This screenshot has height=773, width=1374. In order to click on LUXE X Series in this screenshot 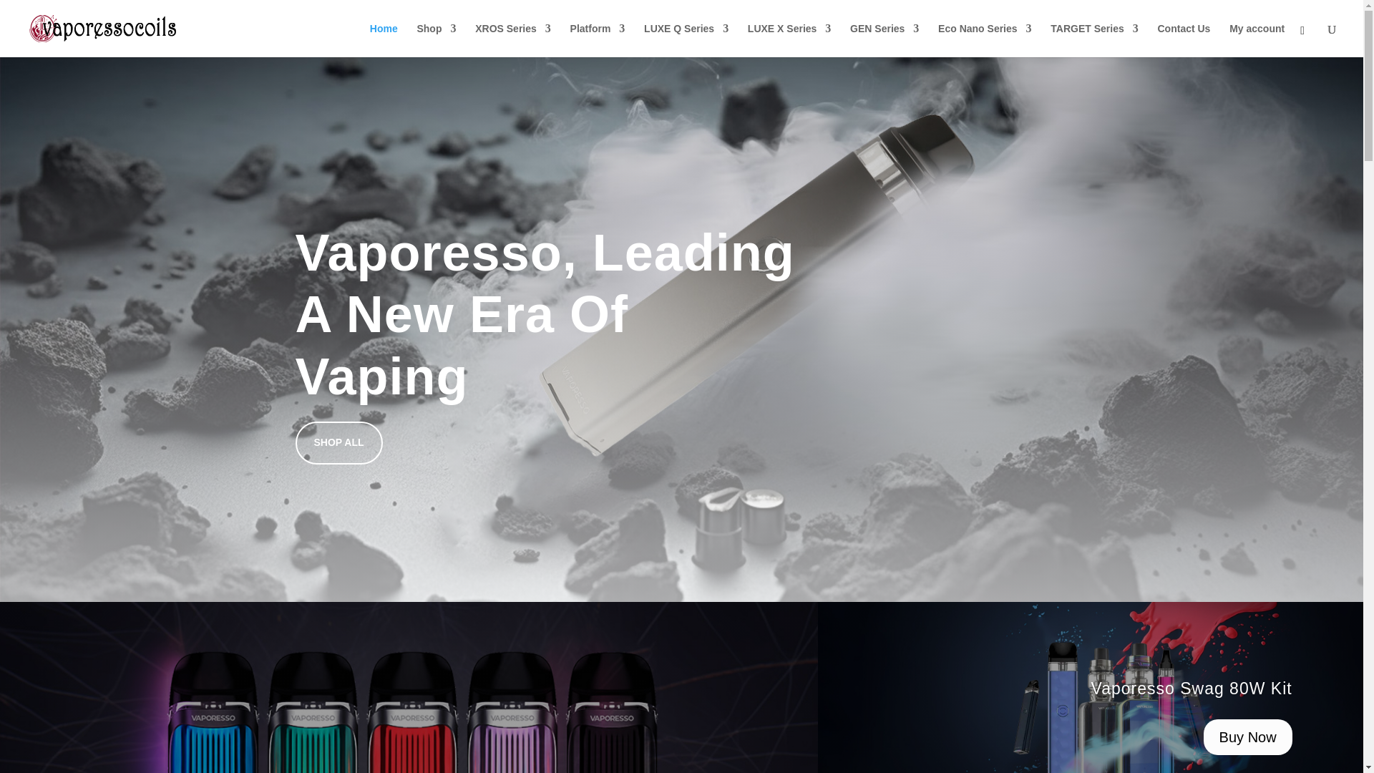, I will do `click(789, 40)`.